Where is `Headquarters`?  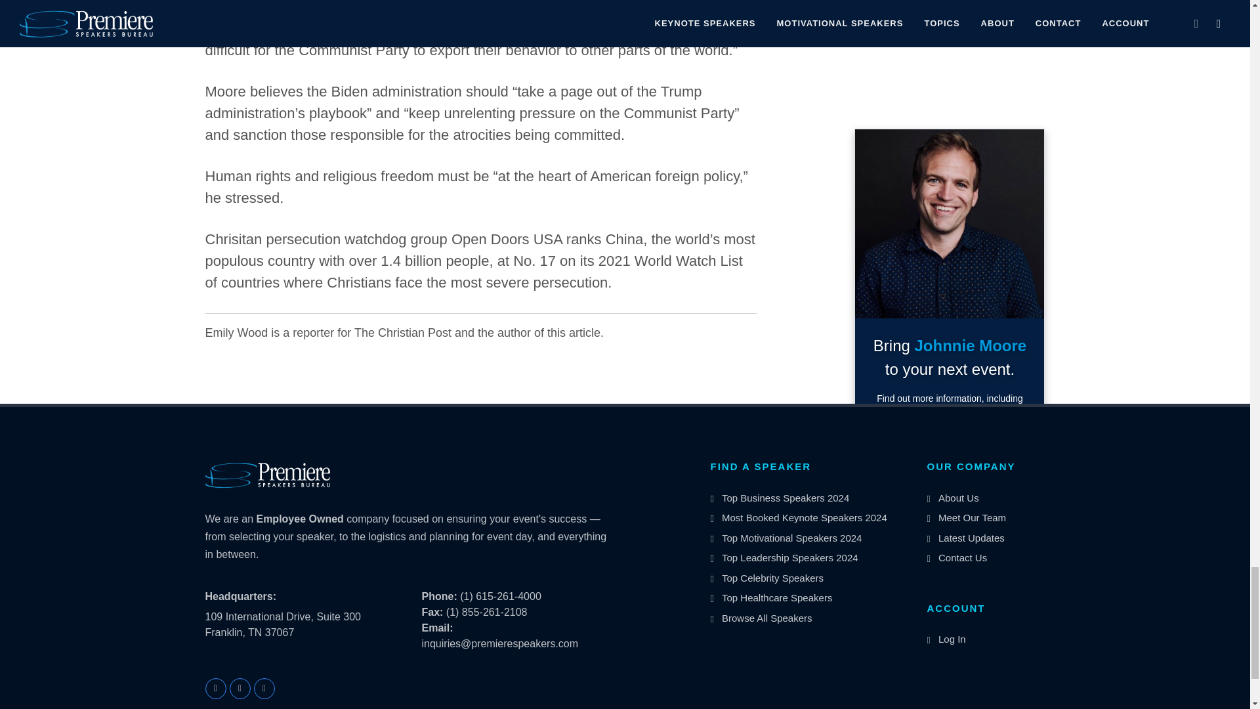 Headquarters is located at coordinates (240, 597).